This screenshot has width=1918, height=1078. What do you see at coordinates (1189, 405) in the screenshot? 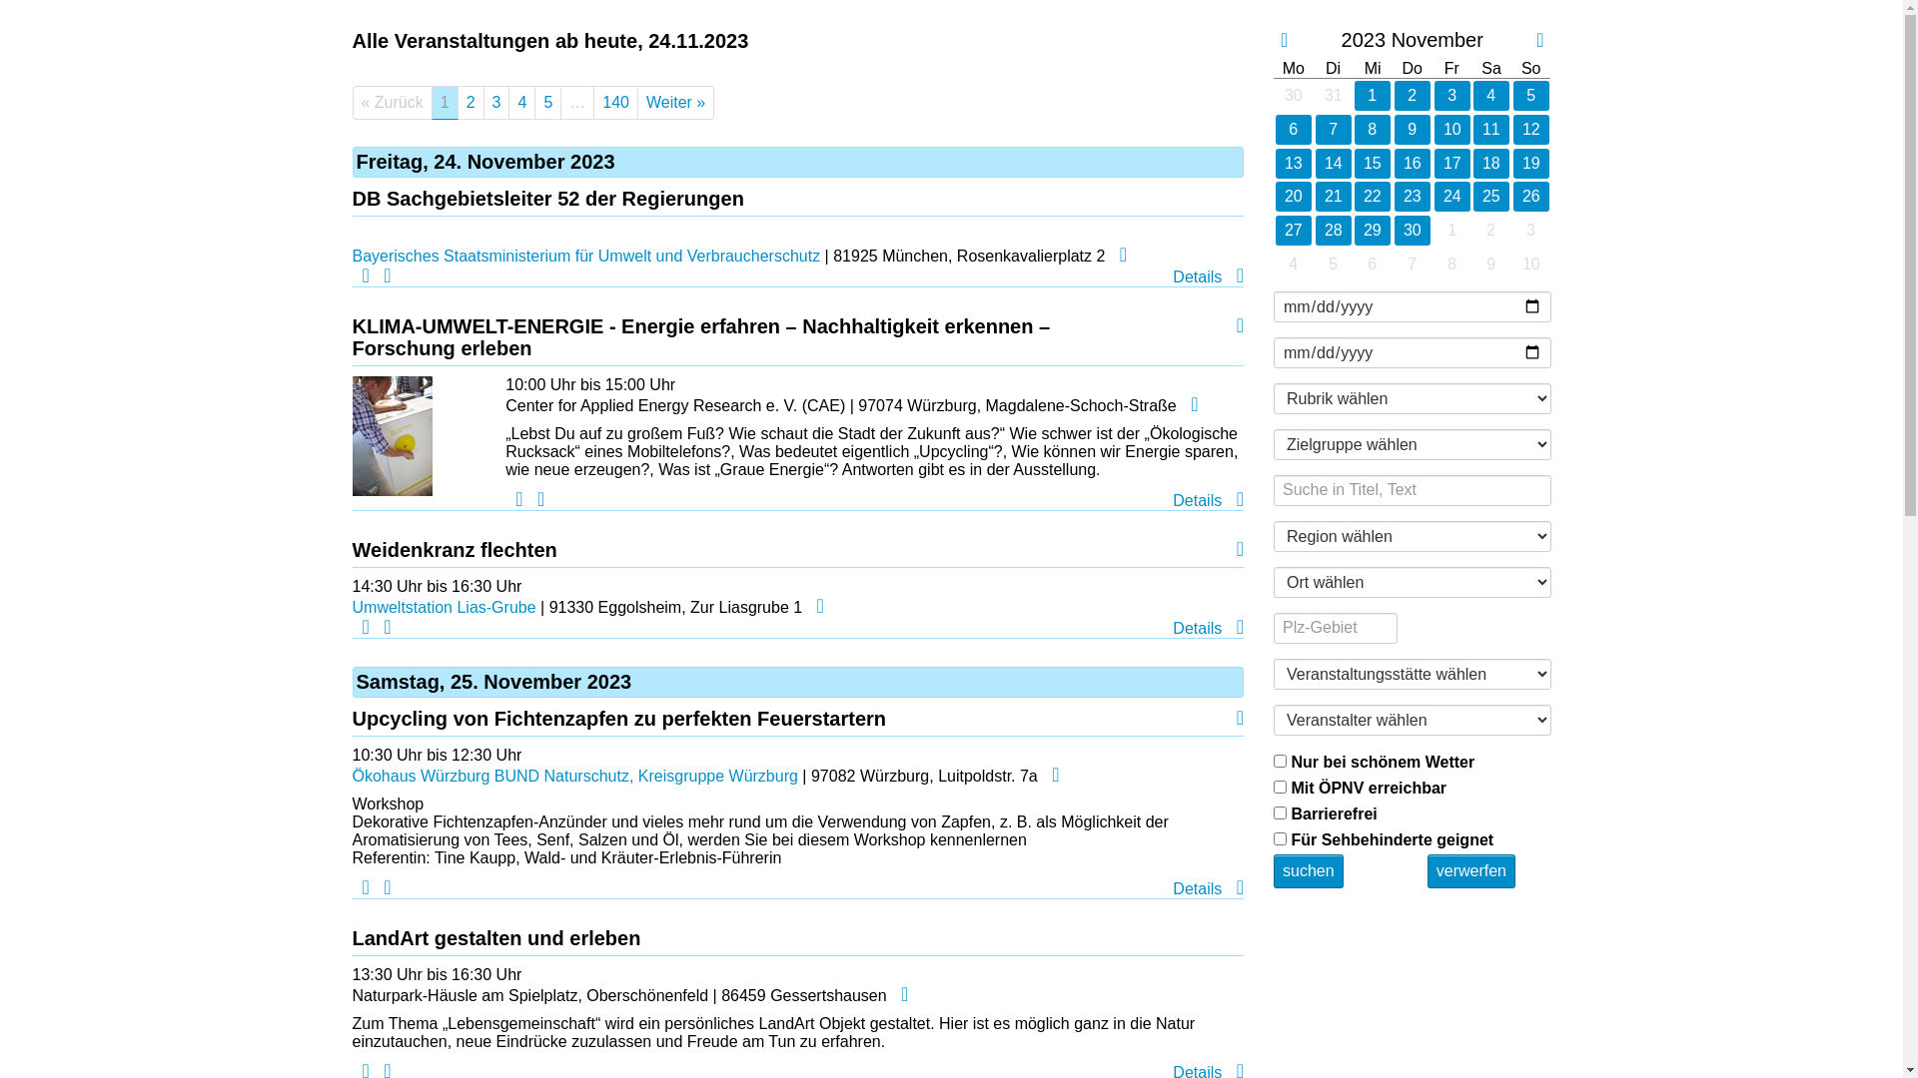
I see `Veranstaltungsort auf Lageplan` at bounding box center [1189, 405].